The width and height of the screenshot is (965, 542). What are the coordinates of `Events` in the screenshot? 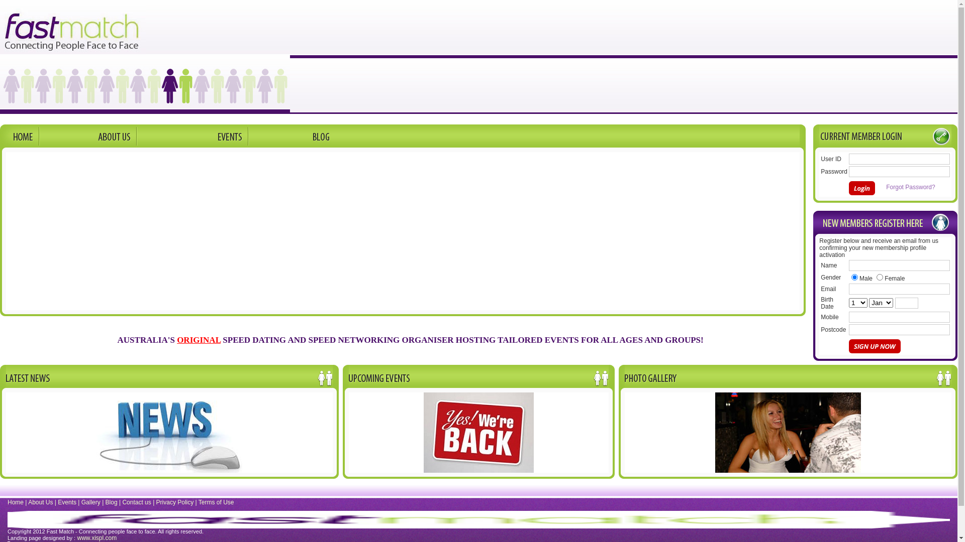 It's located at (67, 496).